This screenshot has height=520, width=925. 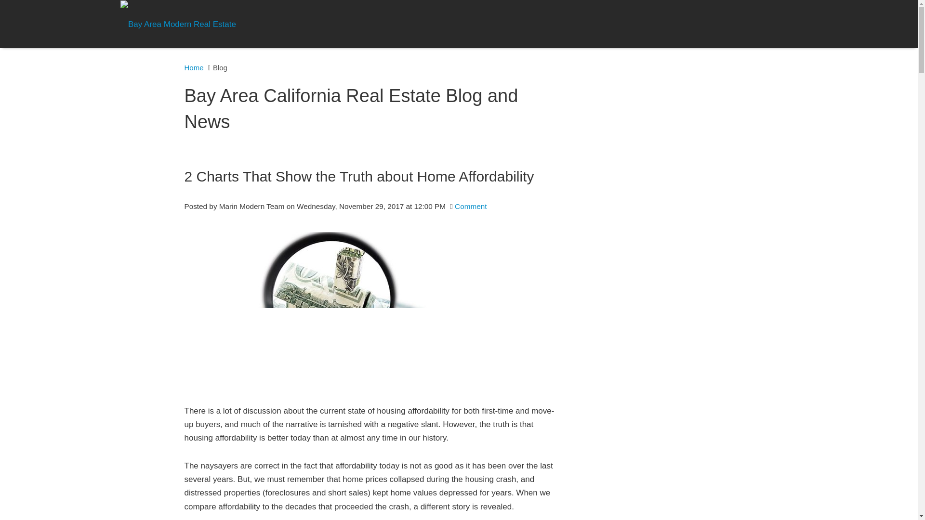 I want to click on 2 Charts That Show the Truth about Home Affordability, so click(x=372, y=176).